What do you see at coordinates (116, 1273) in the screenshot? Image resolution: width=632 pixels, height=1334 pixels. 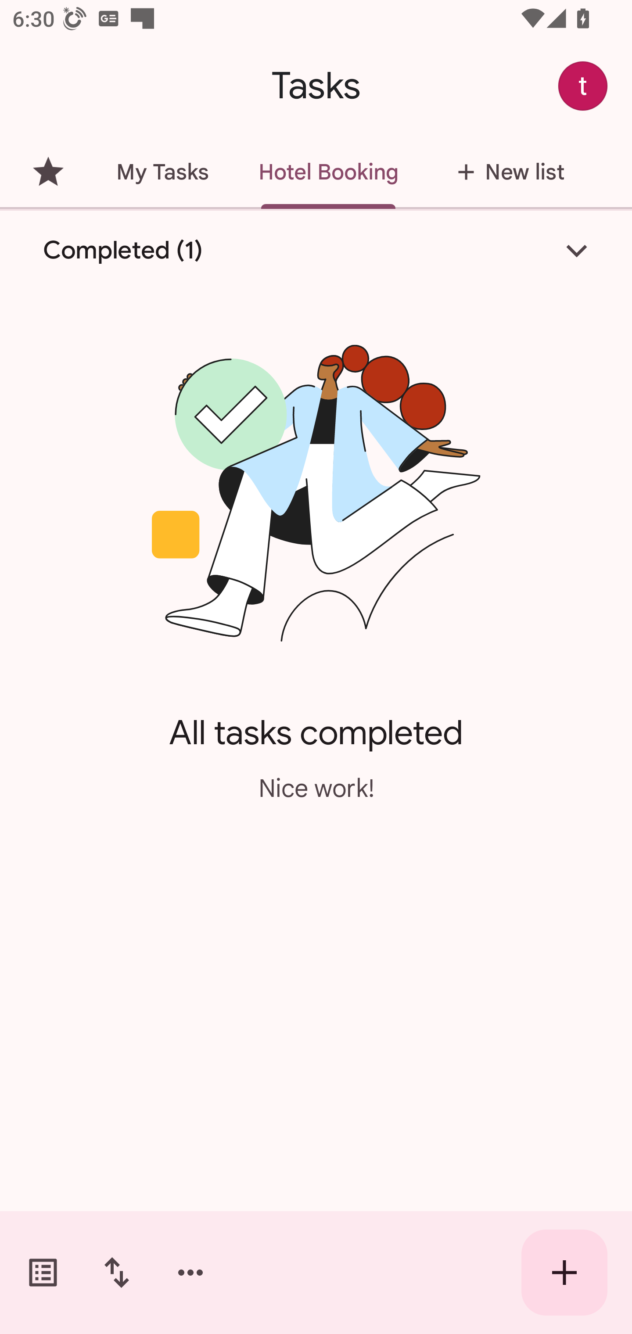 I see `Change sort order` at bounding box center [116, 1273].